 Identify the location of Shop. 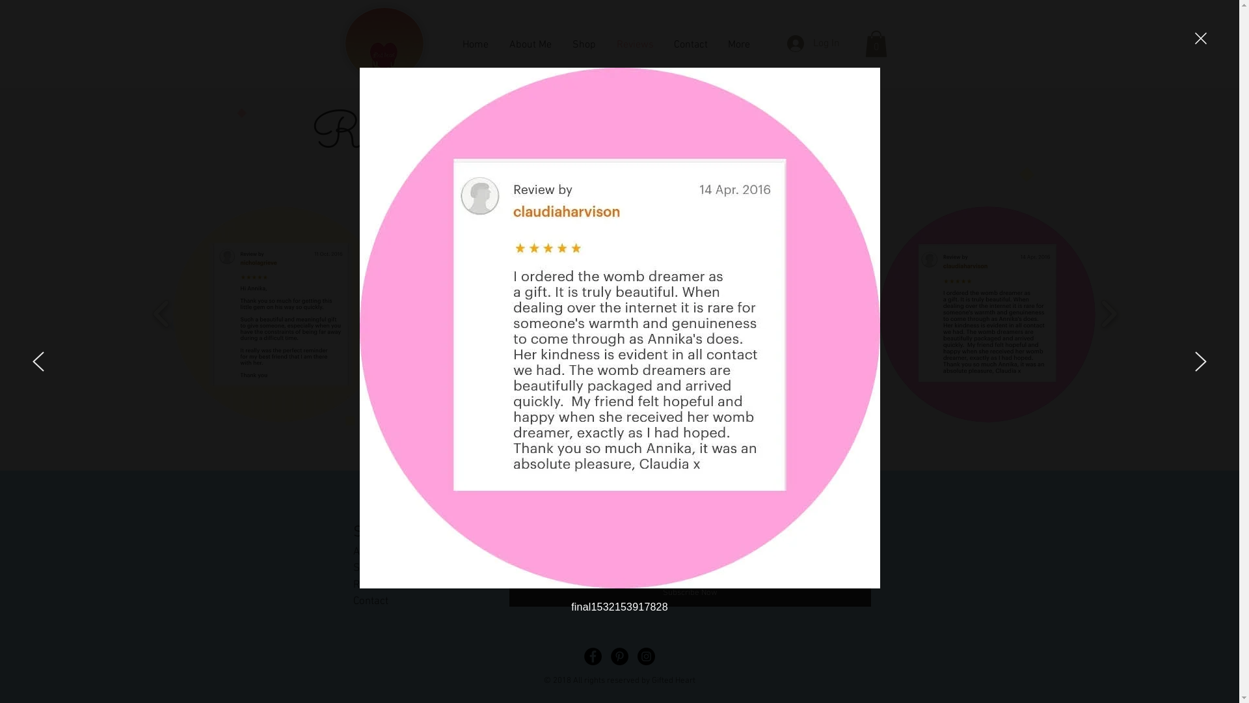
(364, 568).